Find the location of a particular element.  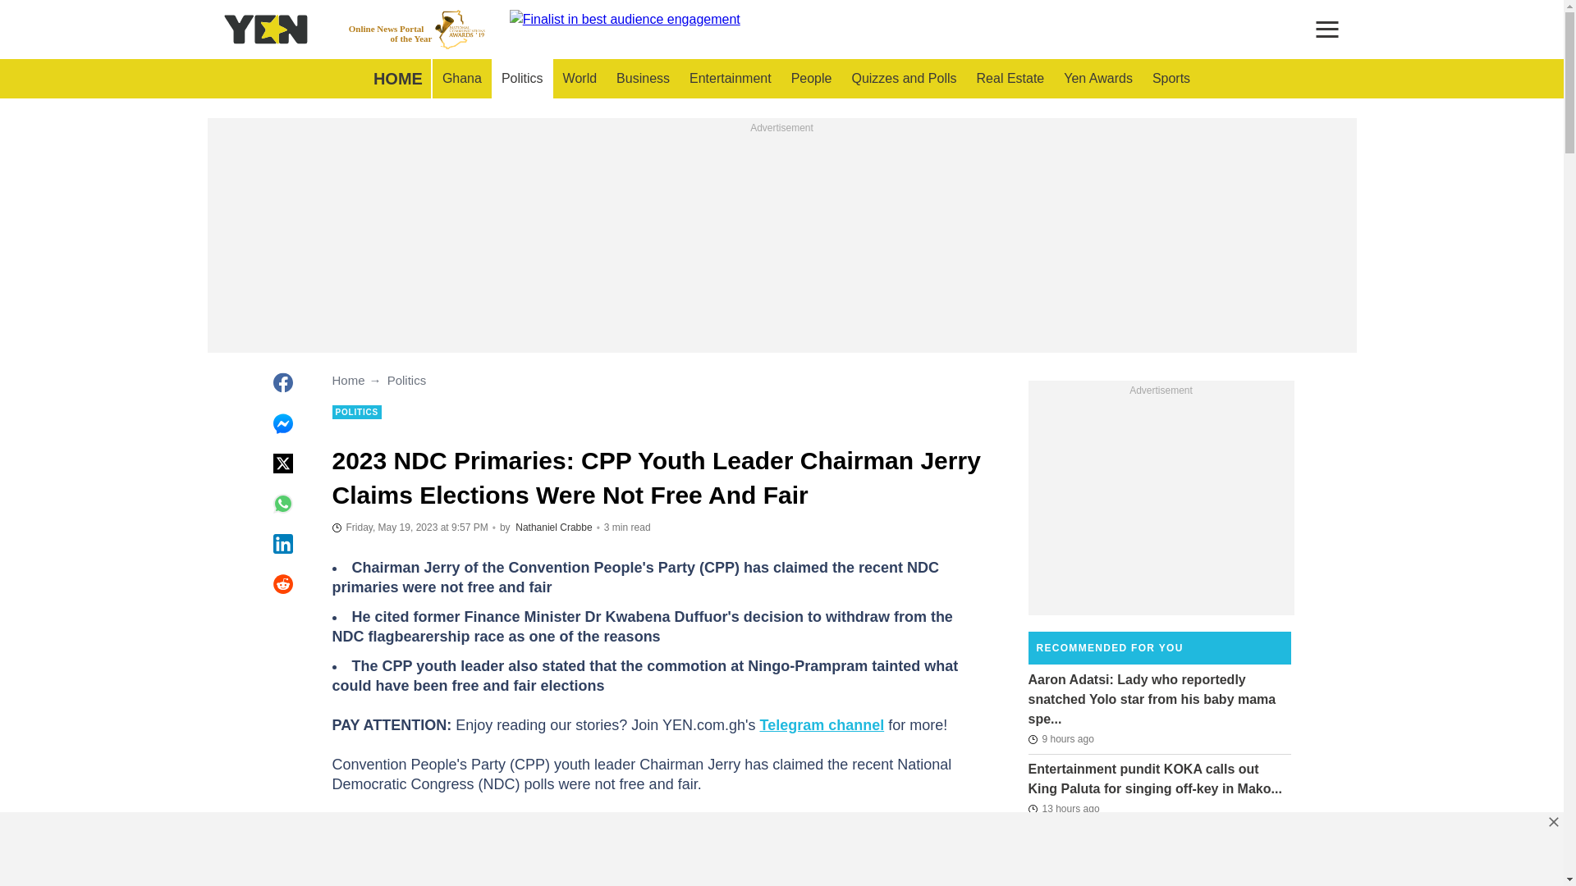

HOME is located at coordinates (643, 79).